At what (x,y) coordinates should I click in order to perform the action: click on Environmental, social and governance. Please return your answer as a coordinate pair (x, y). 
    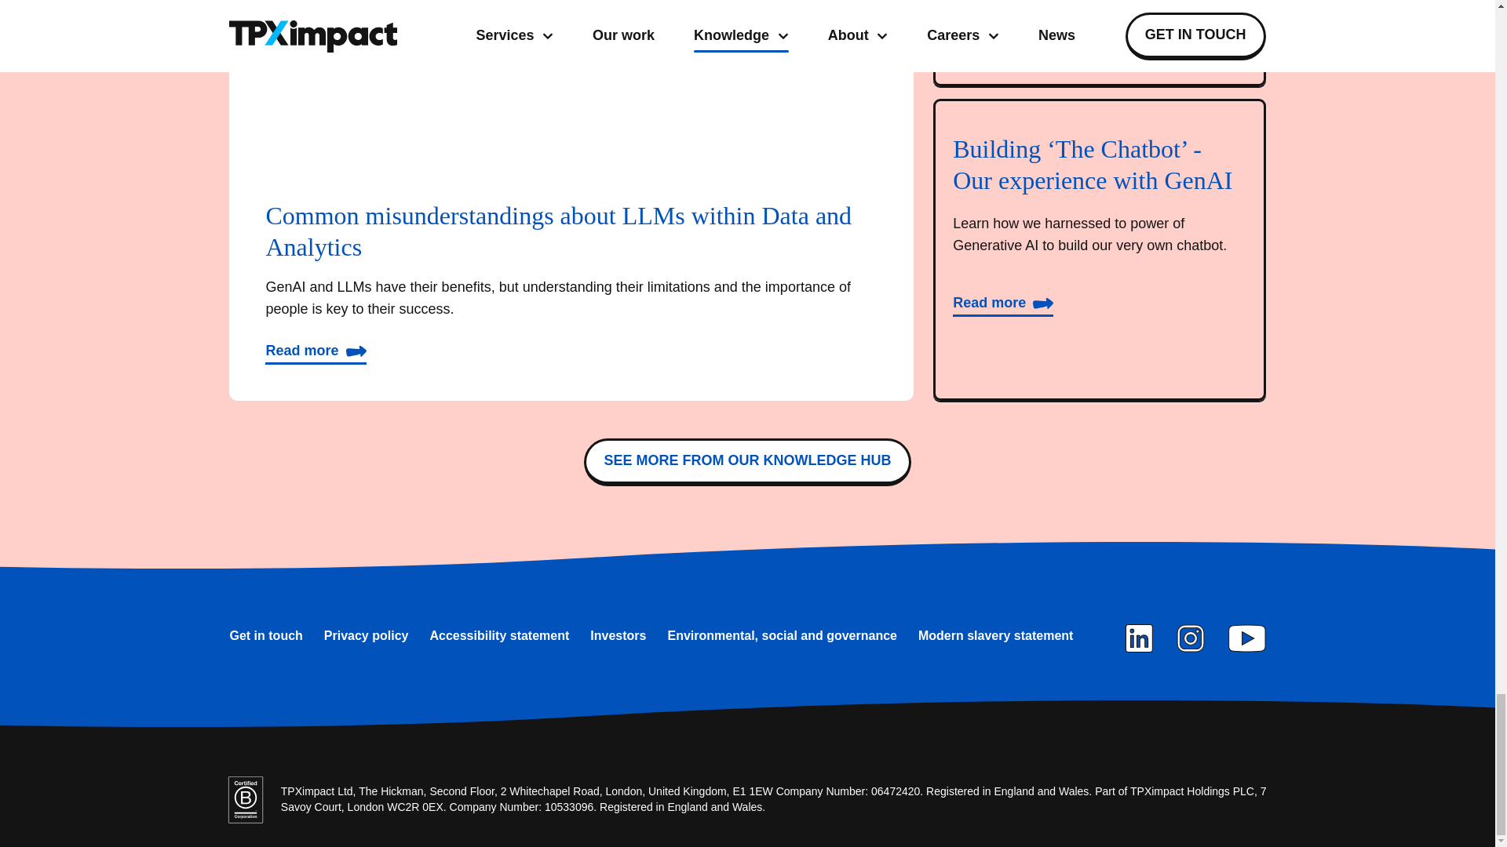
    Looking at the image, I should click on (782, 635).